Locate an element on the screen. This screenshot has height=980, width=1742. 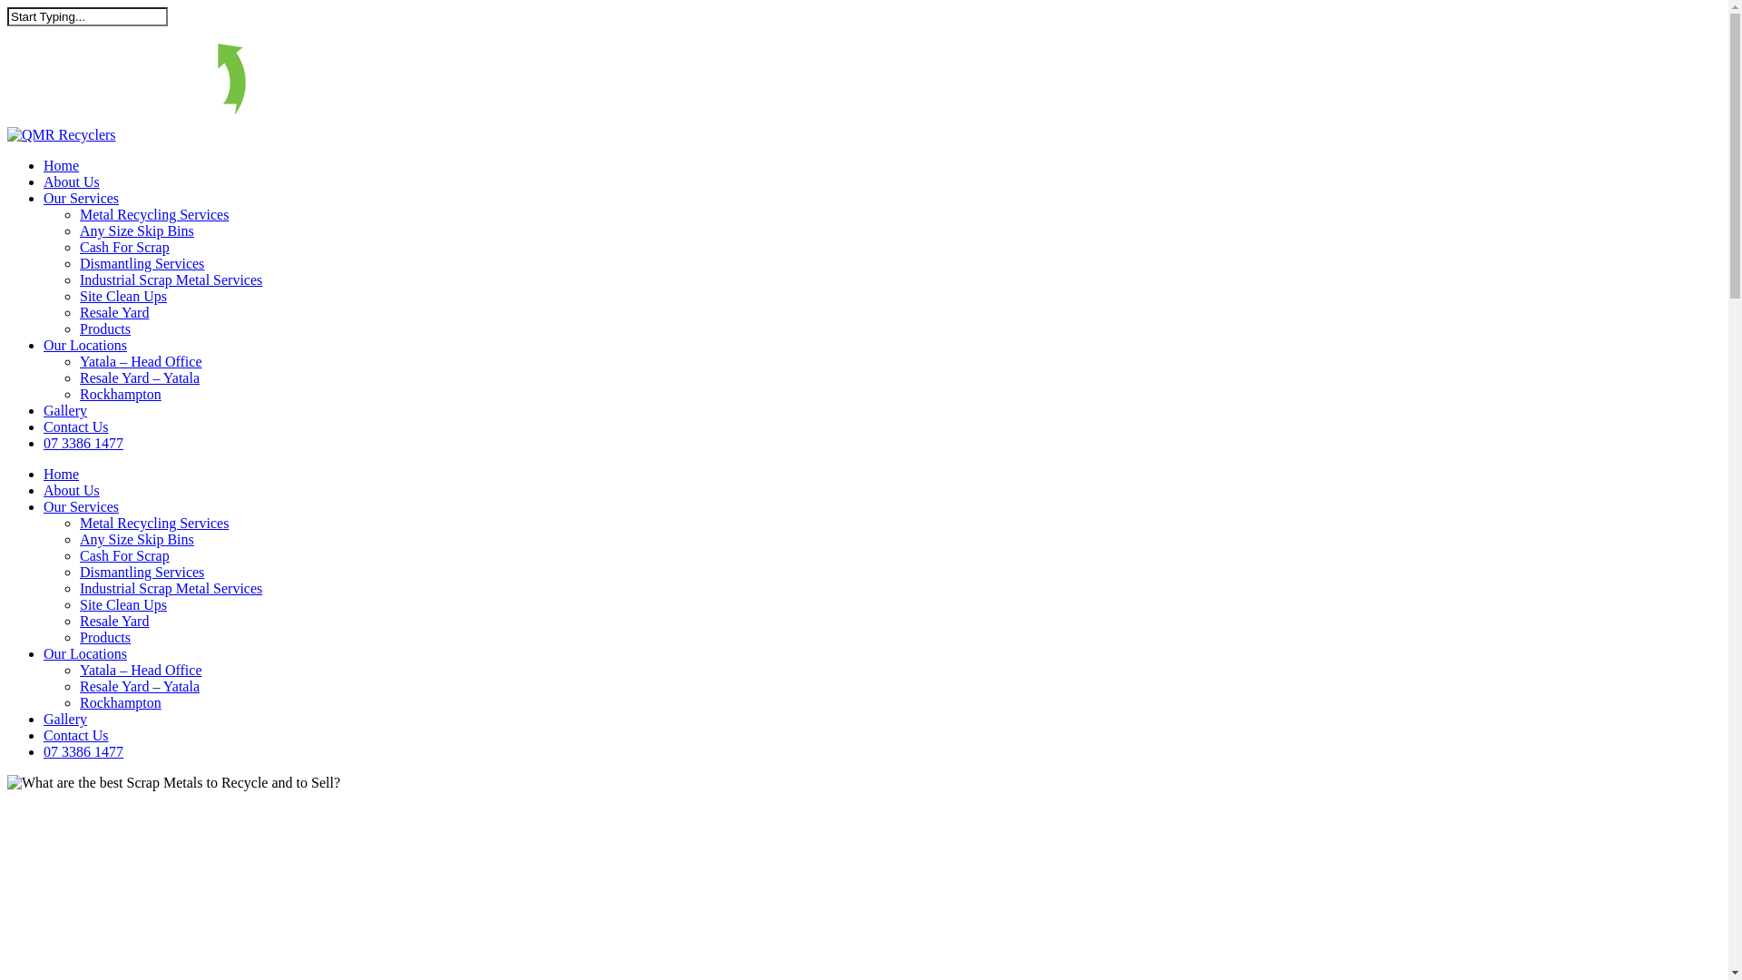
Site Clean Ups is located at coordinates (123, 604).